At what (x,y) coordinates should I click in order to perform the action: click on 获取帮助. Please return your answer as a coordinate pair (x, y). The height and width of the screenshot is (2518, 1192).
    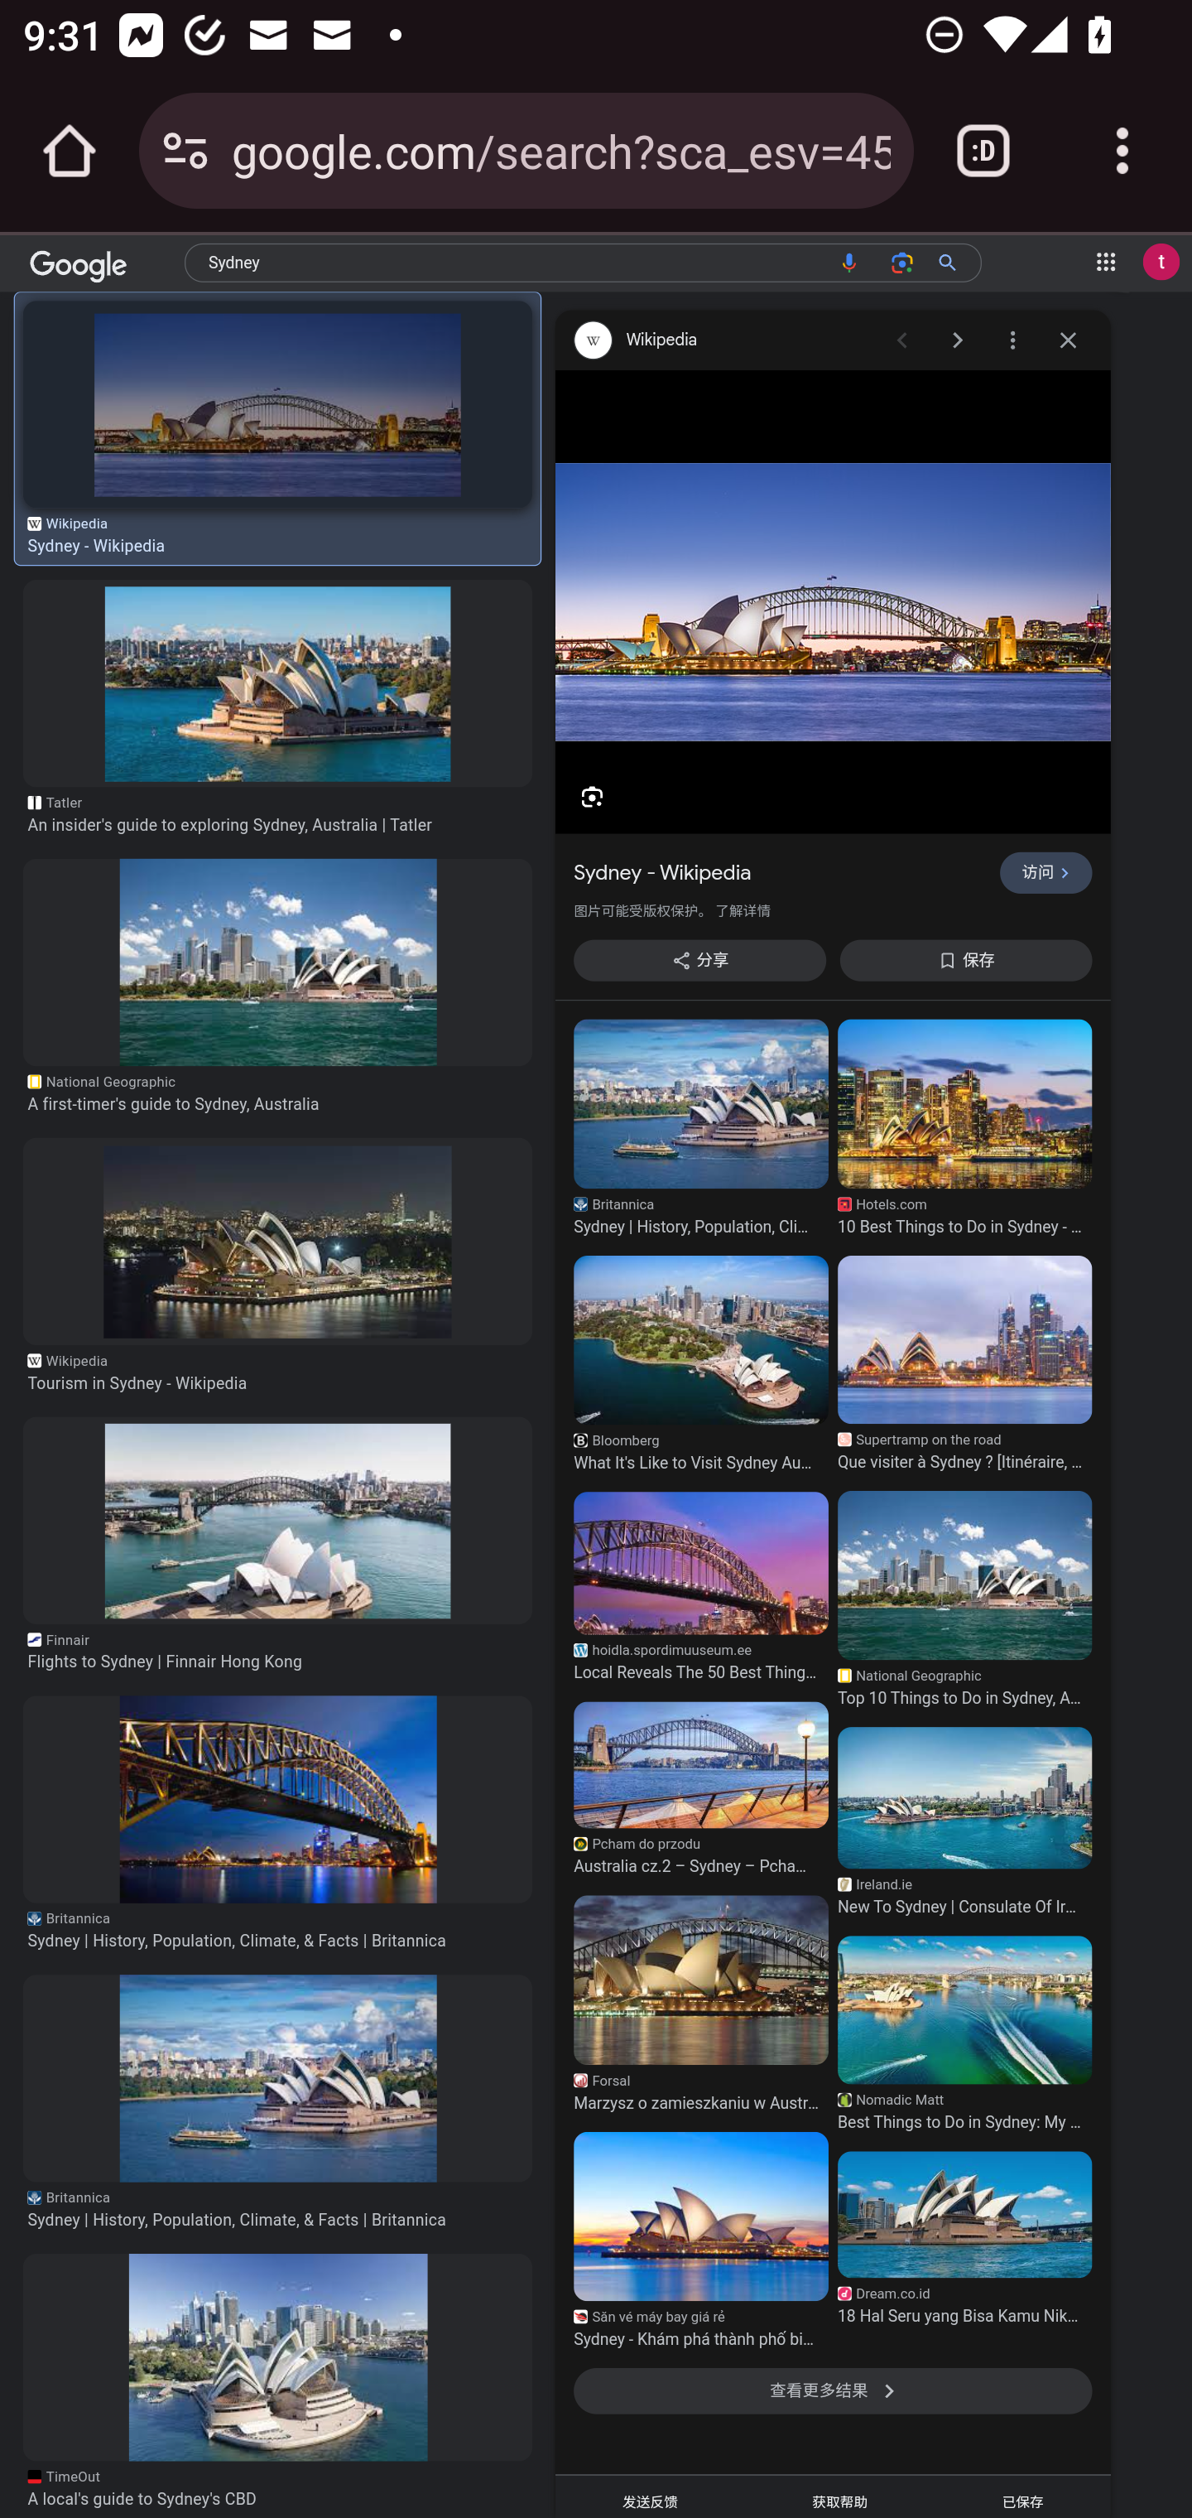
    Looking at the image, I should click on (839, 2496).